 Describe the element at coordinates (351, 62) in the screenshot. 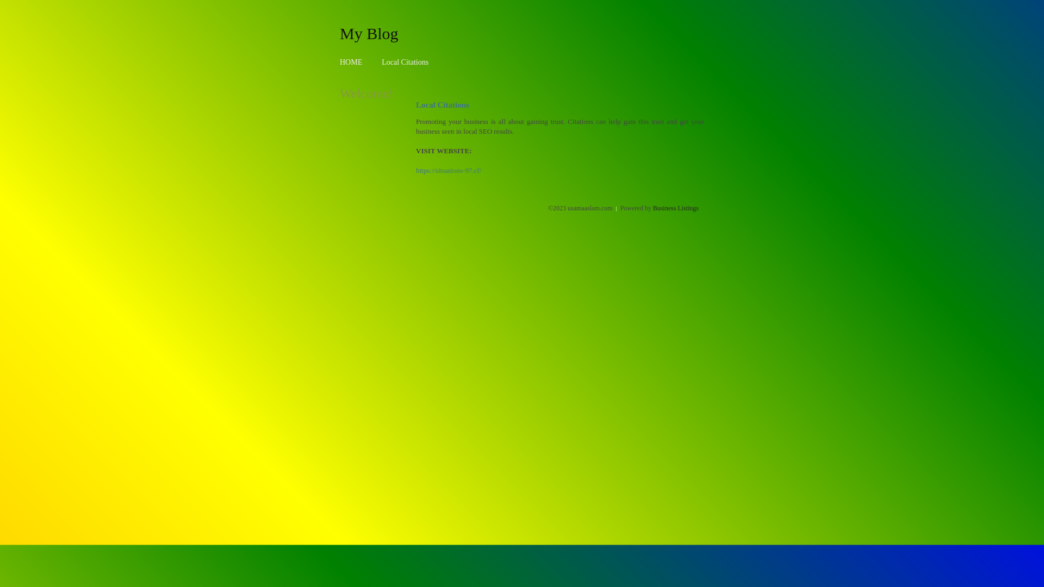

I see `HOME` at that location.